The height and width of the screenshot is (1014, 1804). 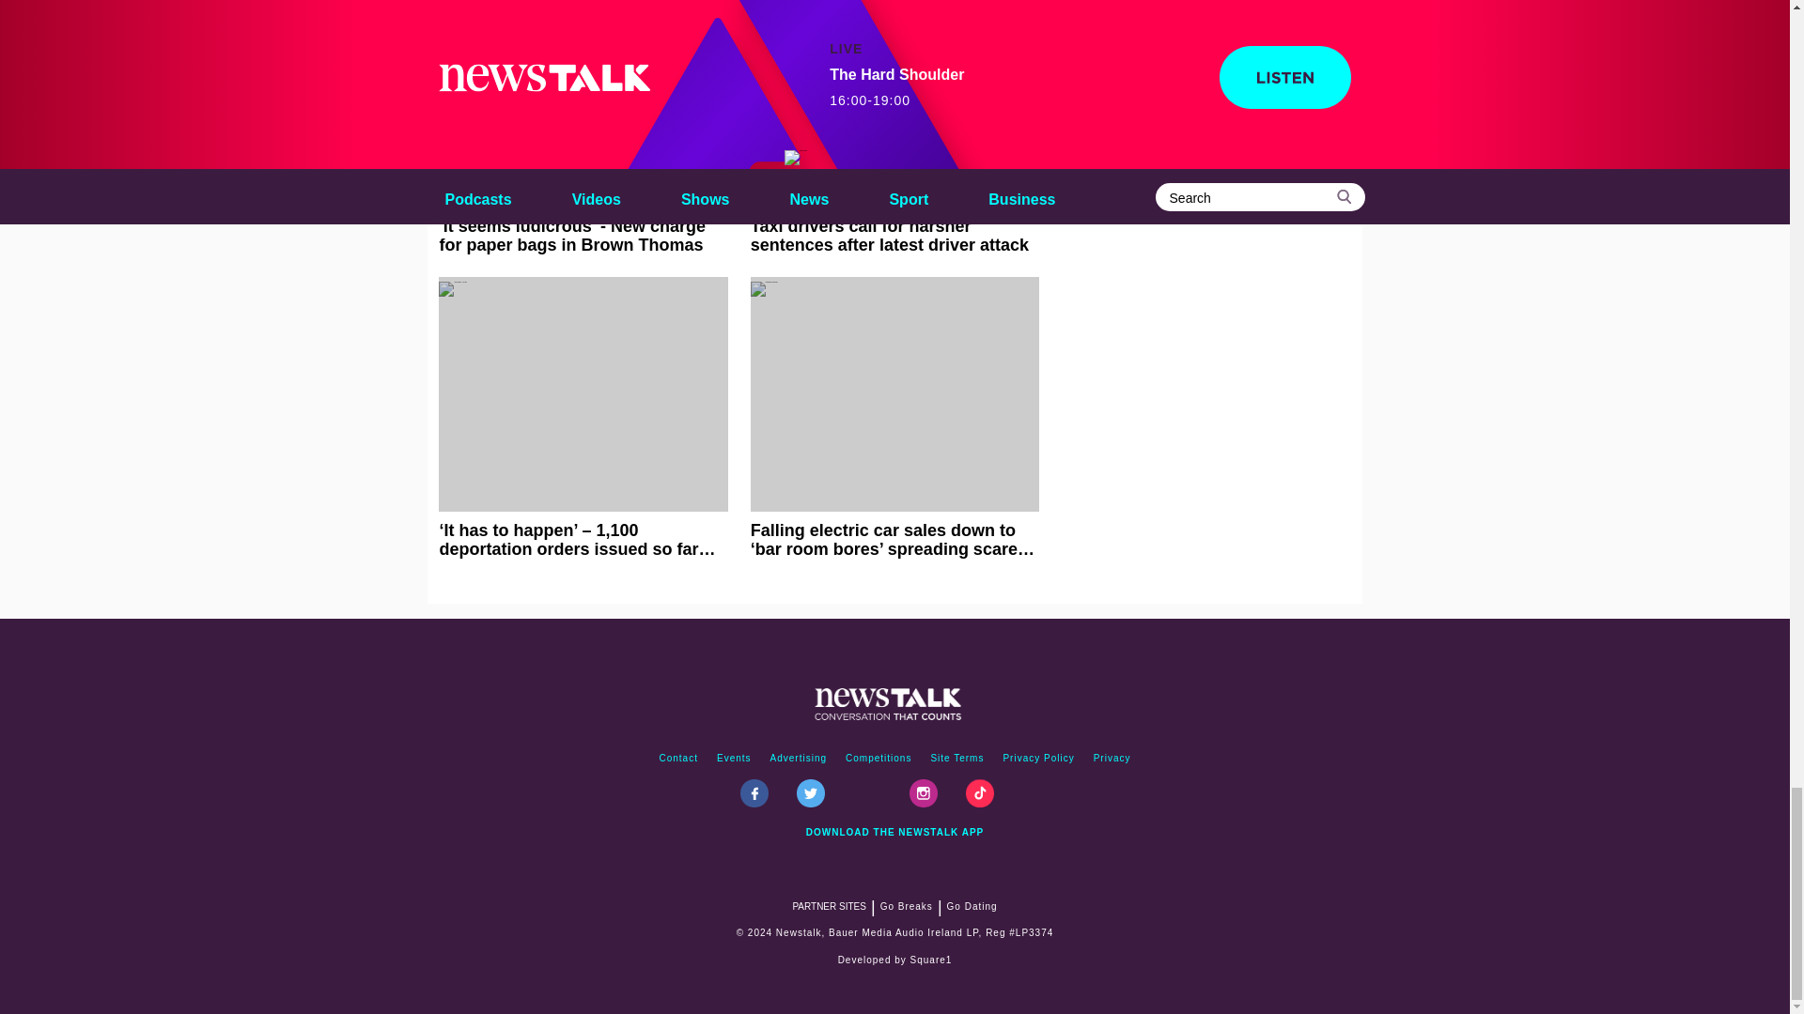 What do you see at coordinates (678, 759) in the screenshot?
I see `contact` at bounding box center [678, 759].